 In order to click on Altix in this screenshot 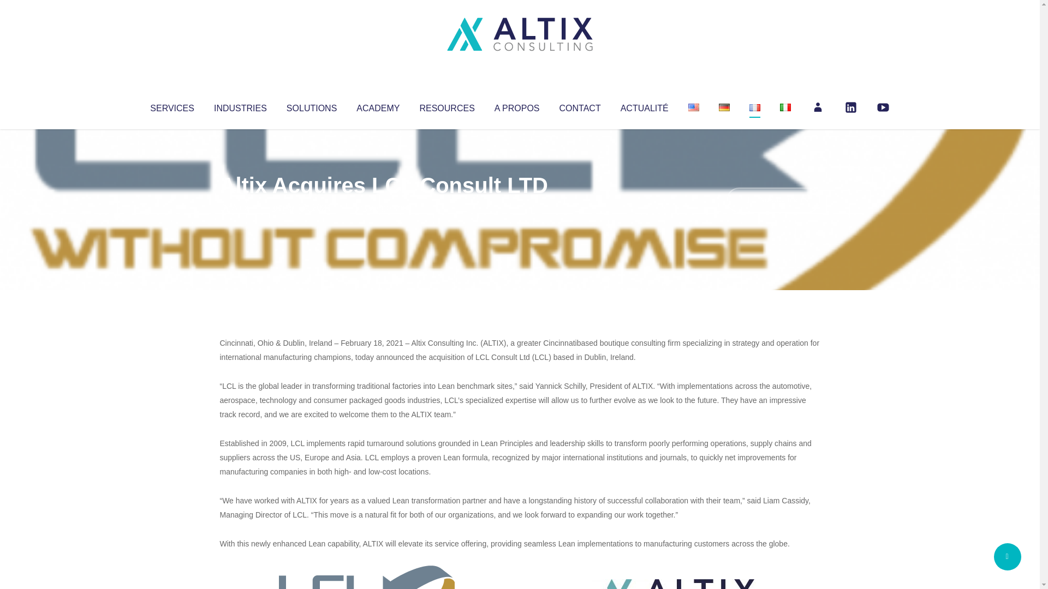, I will do `click(240, 207)`.